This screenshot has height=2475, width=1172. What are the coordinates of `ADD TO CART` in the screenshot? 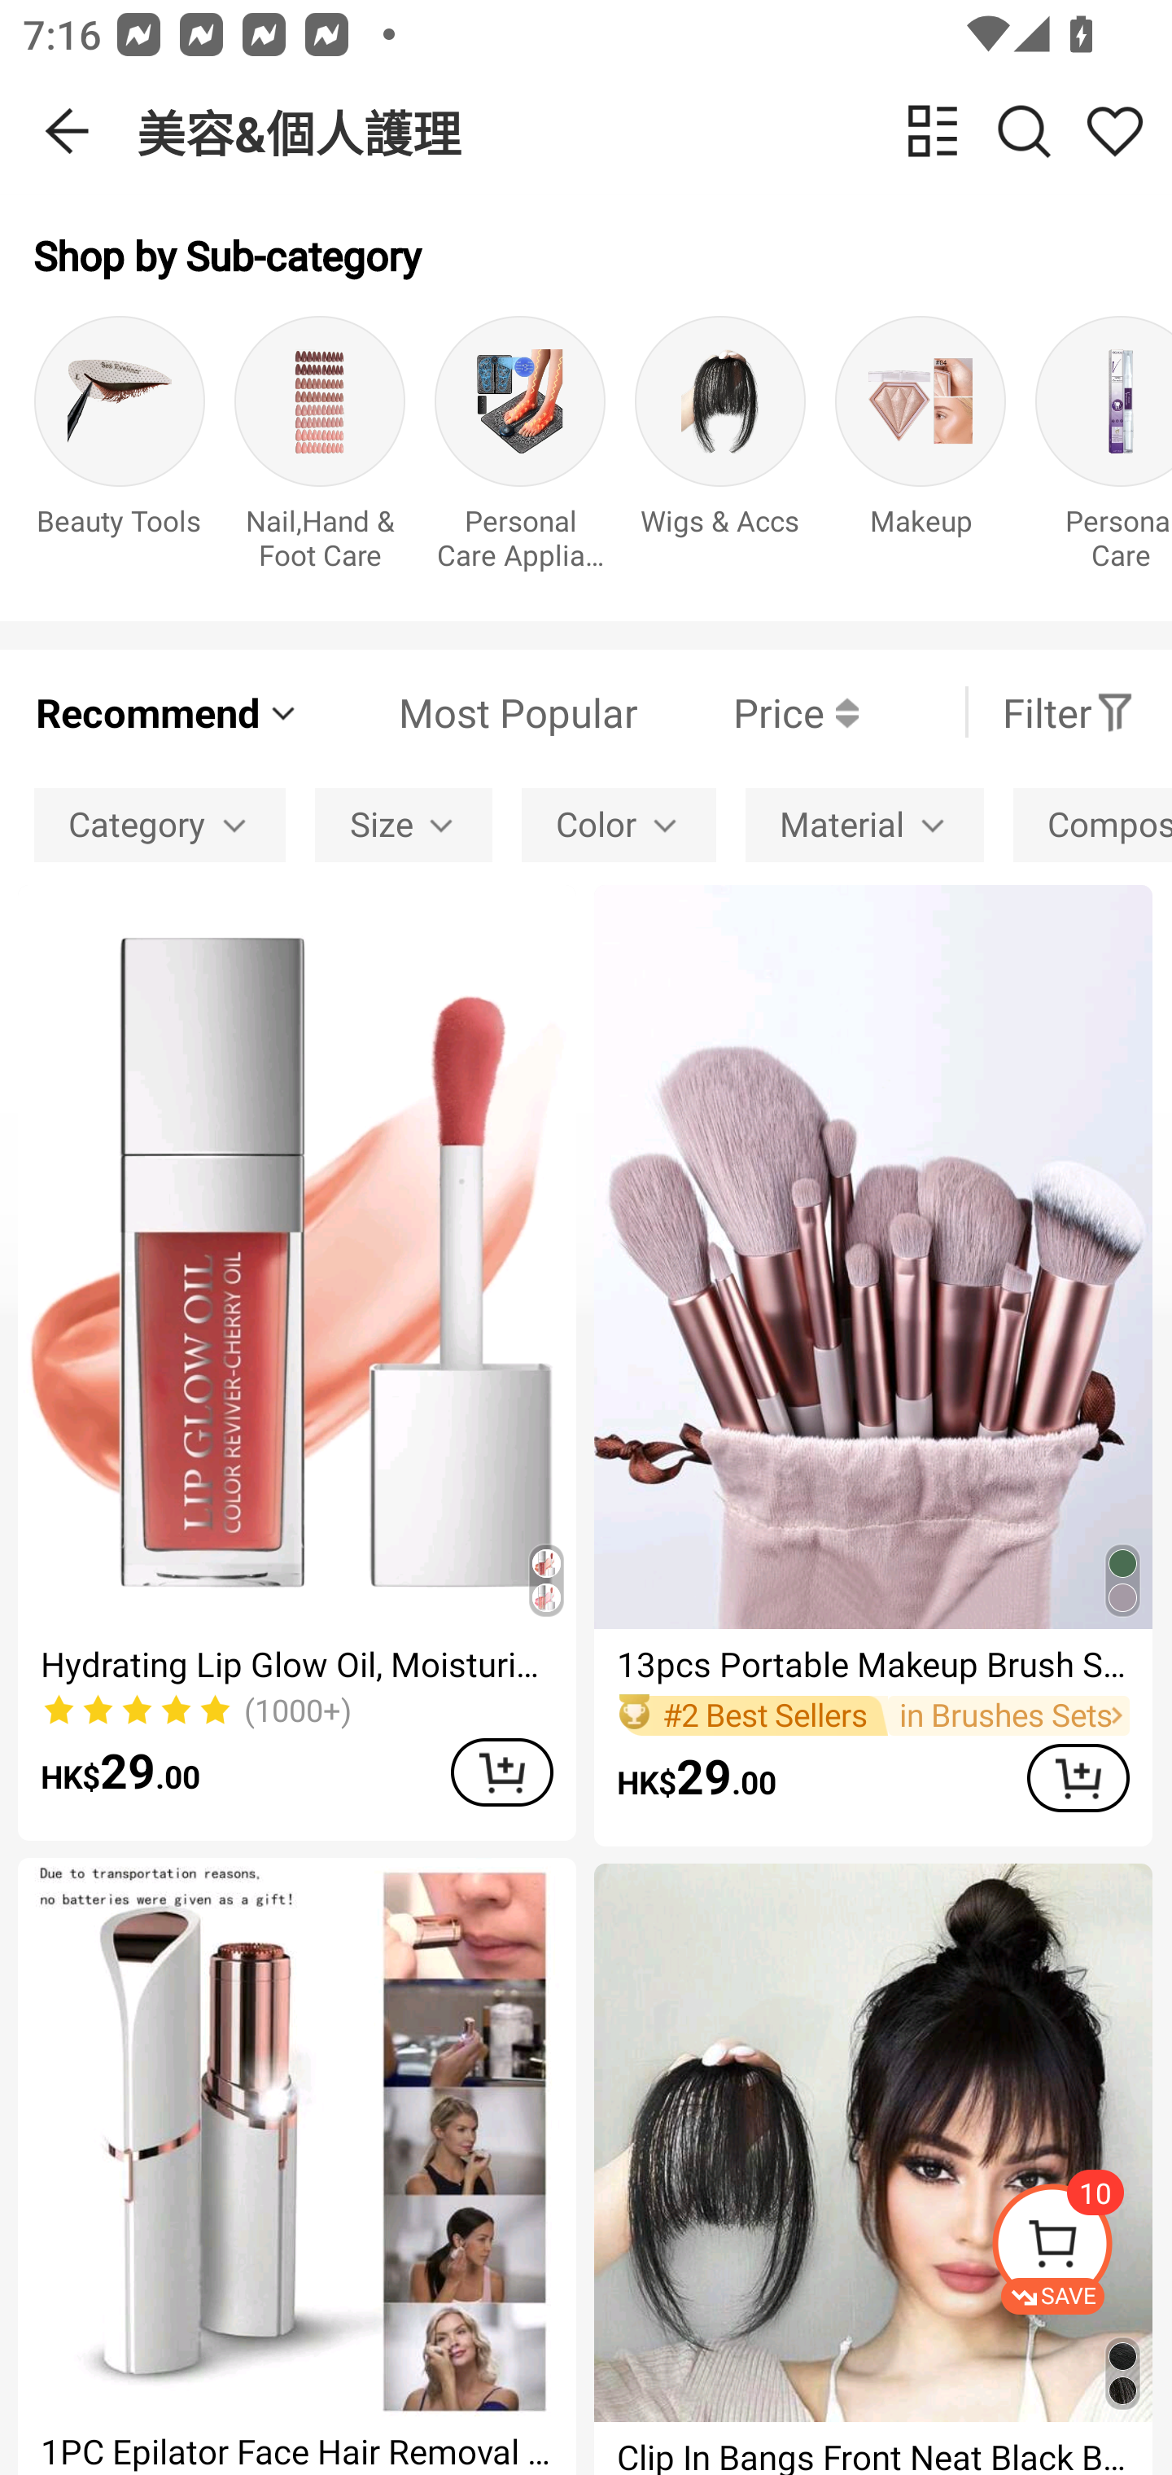 It's located at (1078, 1778).